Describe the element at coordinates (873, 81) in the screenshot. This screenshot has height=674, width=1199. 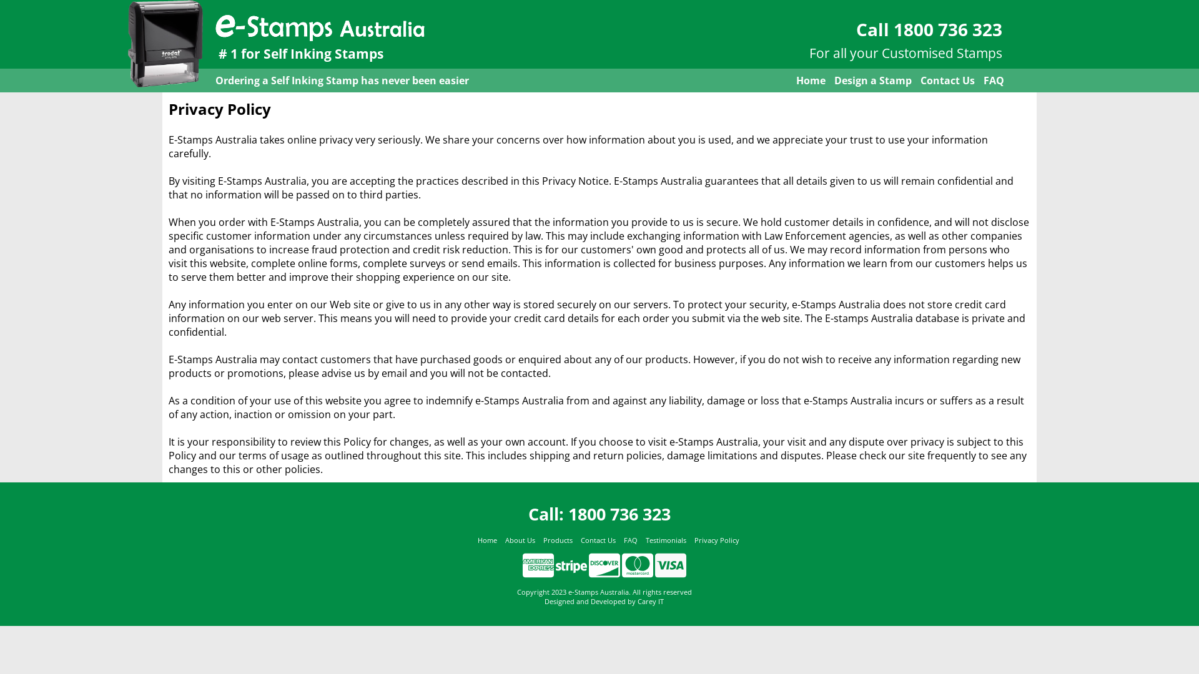
I see `Design a Stamp` at that location.